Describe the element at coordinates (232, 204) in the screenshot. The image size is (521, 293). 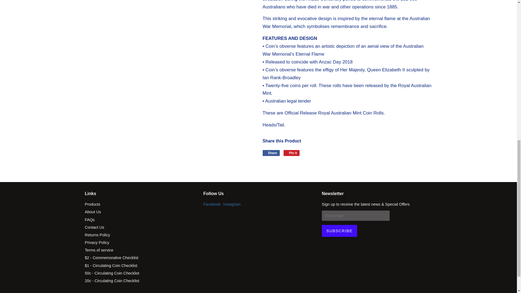
I see `Australian Specialty Coins on Instagram` at that location.